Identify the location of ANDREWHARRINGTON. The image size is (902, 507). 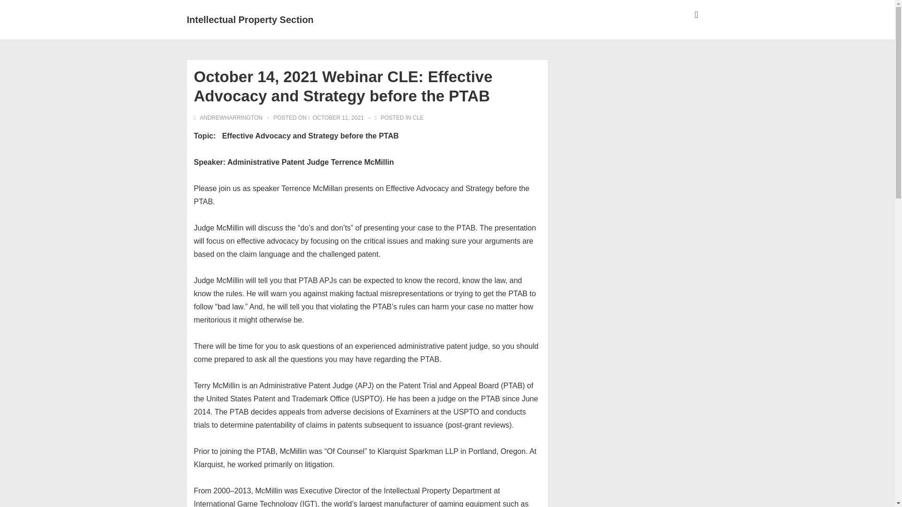
(229, 118).